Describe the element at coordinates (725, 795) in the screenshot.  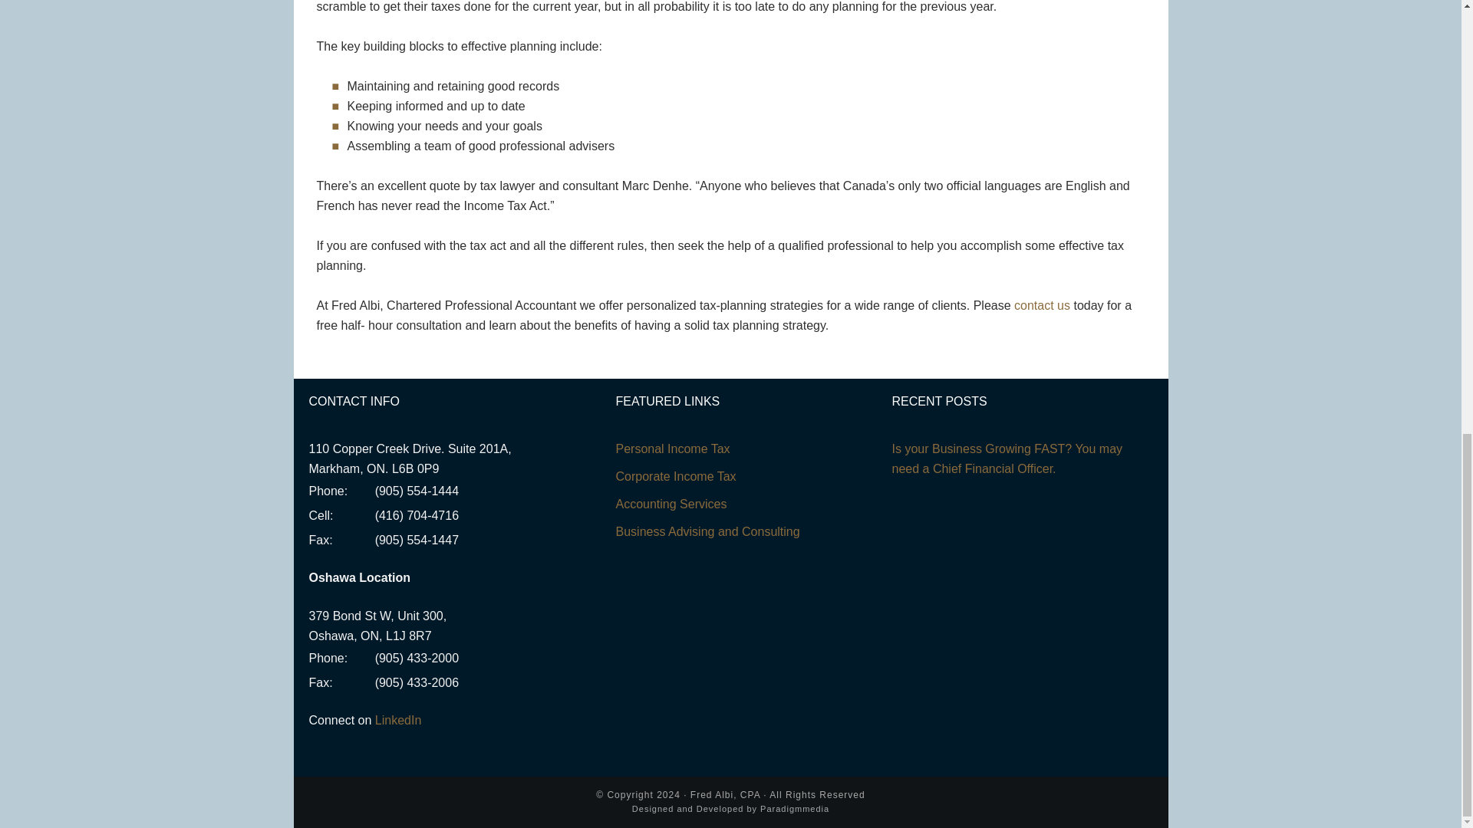
I see `Fred Albi, CPA` at that location.